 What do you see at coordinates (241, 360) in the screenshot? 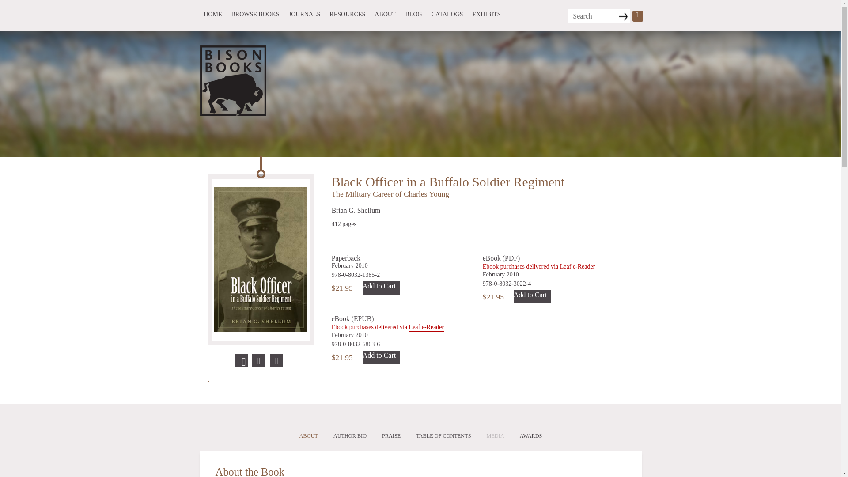
I see `Share on Facebook` at bounding box center [241, 360].